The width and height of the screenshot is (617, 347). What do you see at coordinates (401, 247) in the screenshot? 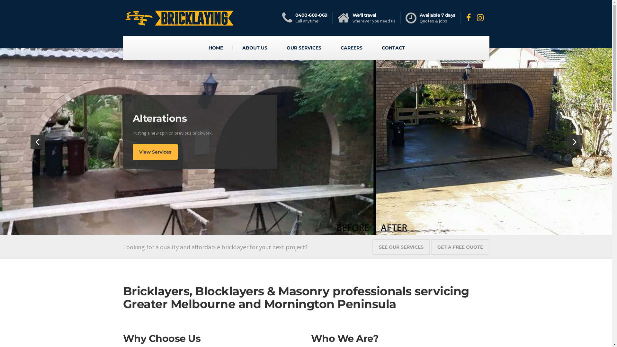
I see `SEE OUR SERVICES` at bounding box center [401, 247].